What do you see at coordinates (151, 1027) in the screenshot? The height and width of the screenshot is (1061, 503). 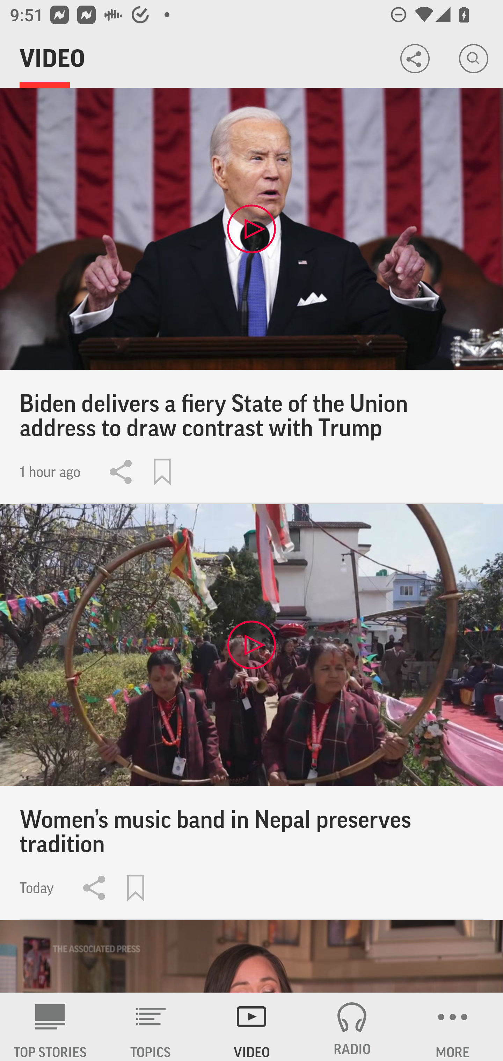 I see `TOPICS` at bounding box center [151, 1027].